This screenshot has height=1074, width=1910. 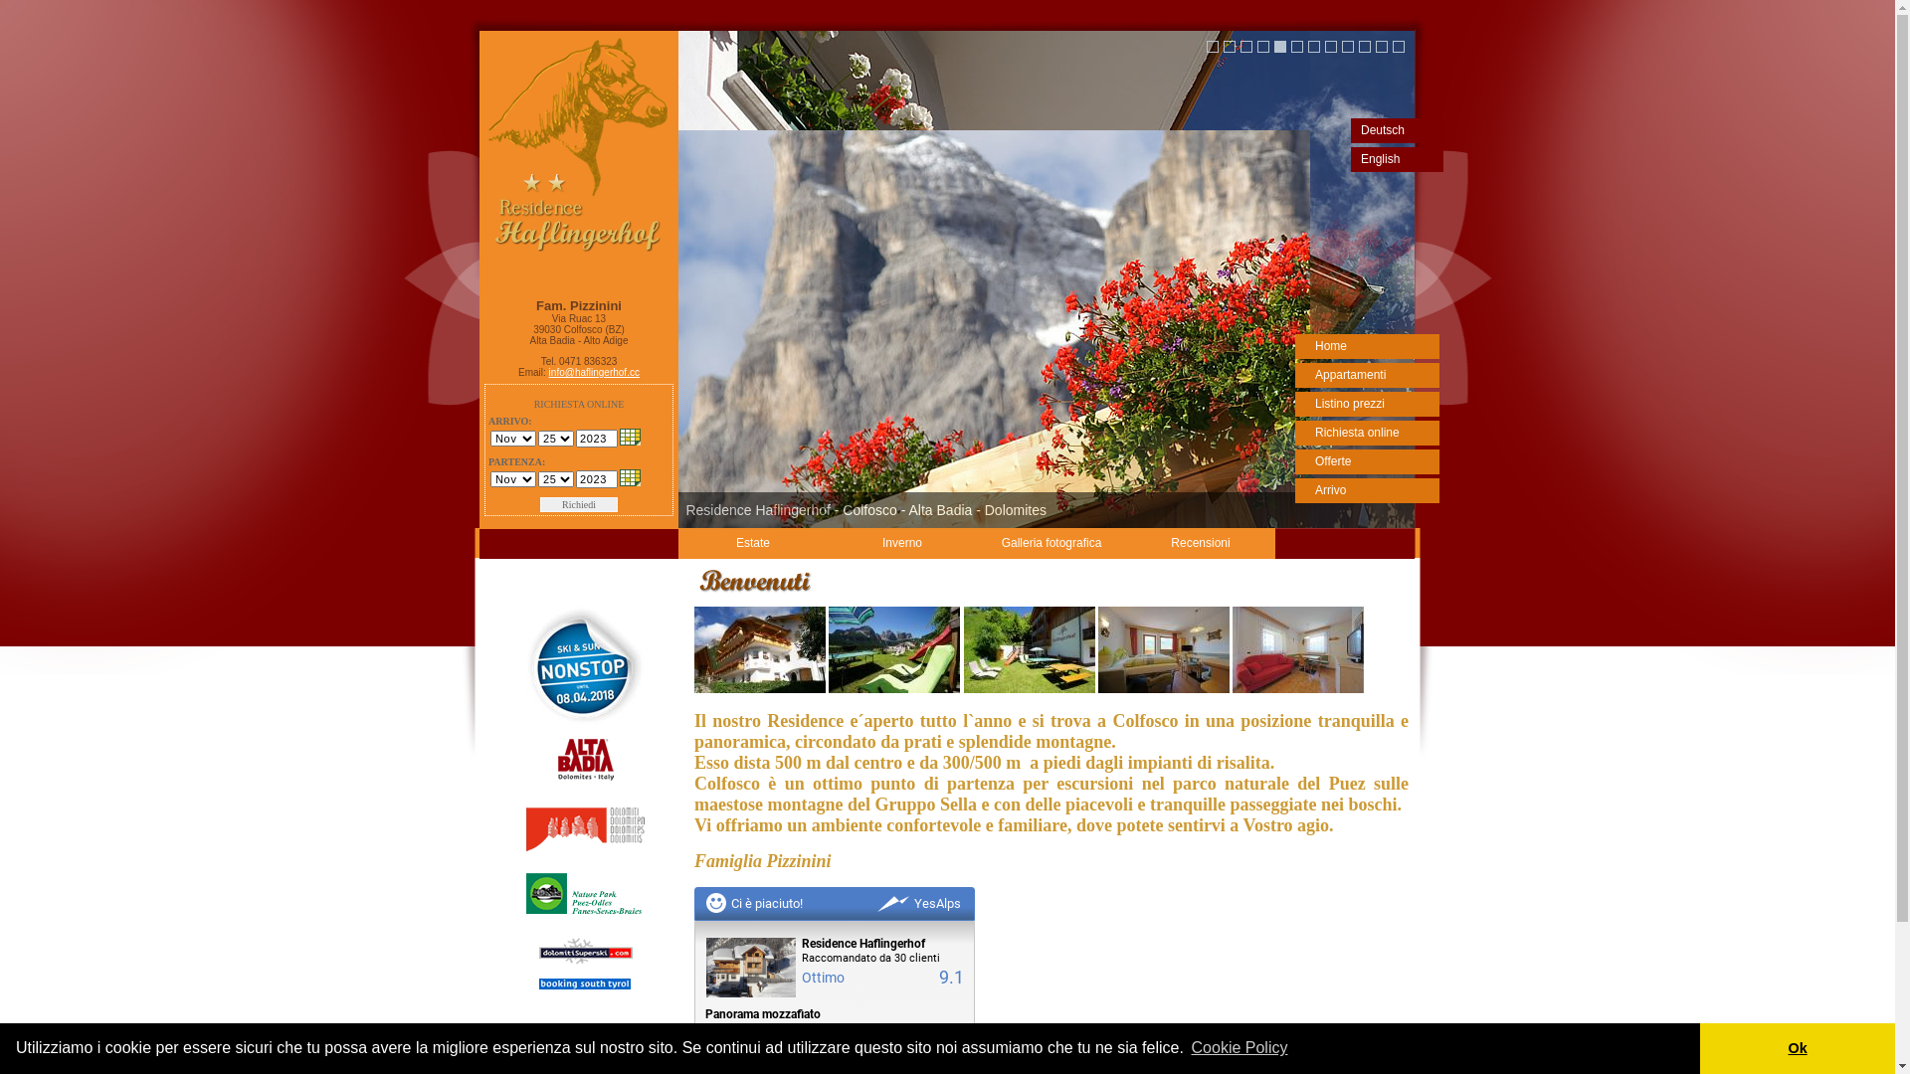 What do you see at coordinates (1365, 47) in the screenshot?
I see `Residence Haflingerhof - Colfosco -  Alta Badia - Dolomites` at bounding box center [1365, 47].